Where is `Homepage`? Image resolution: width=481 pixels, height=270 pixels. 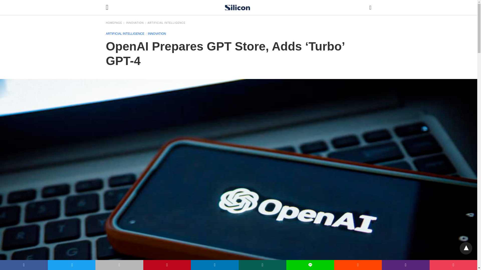
Homepage is located at coordinates (115, 23).